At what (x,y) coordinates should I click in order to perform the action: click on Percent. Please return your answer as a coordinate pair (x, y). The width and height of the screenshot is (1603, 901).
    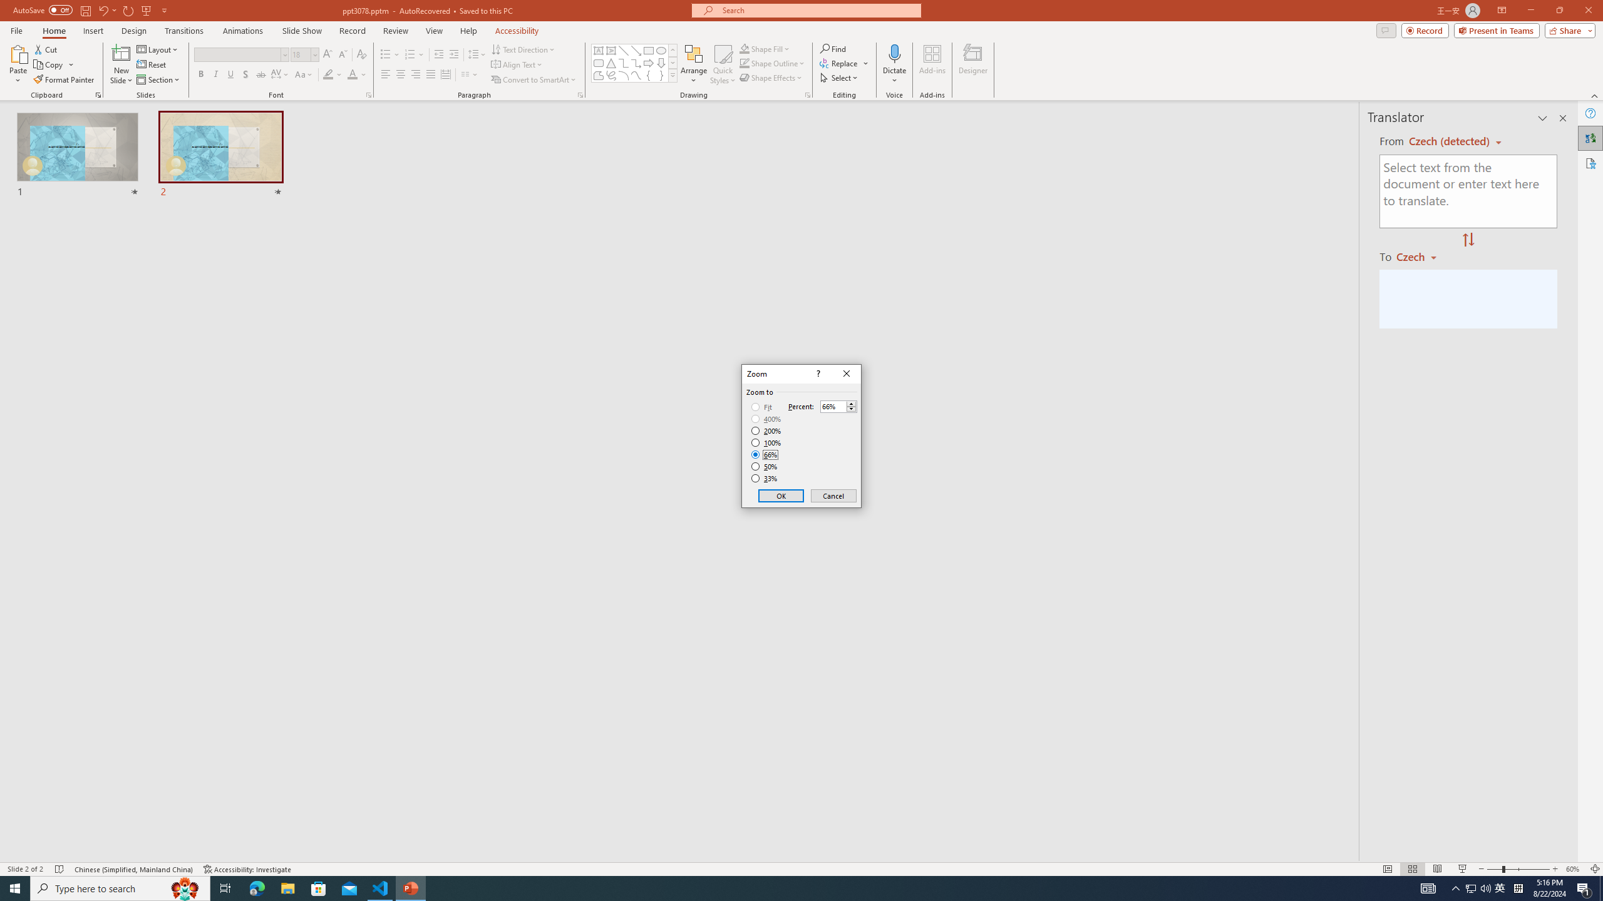
    Looking at the image, I should click on (833, 407).